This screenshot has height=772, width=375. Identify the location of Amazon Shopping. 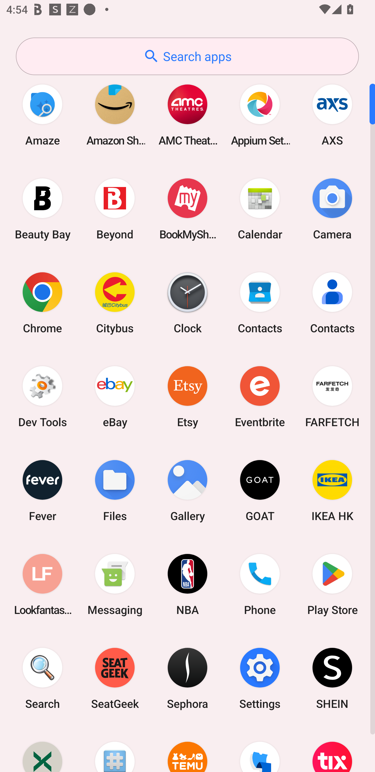
(115, 115).